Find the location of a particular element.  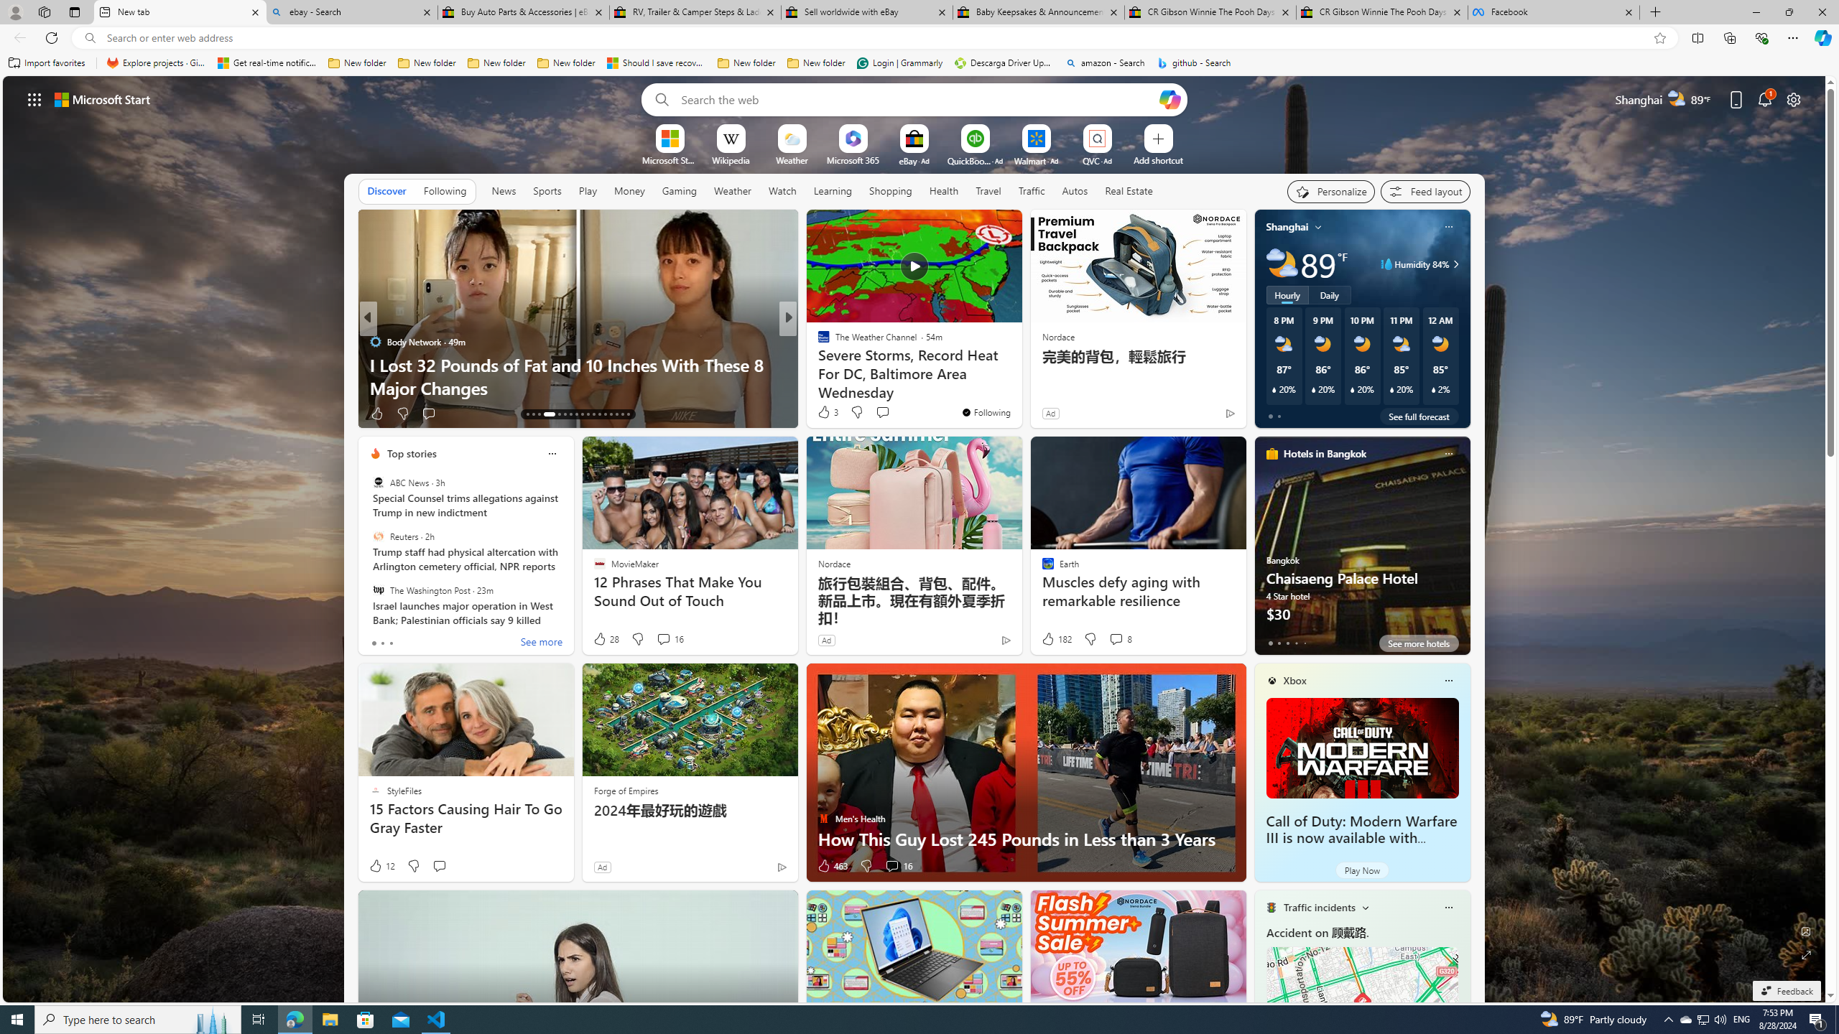

Ad is located at coordinates (602, 867).